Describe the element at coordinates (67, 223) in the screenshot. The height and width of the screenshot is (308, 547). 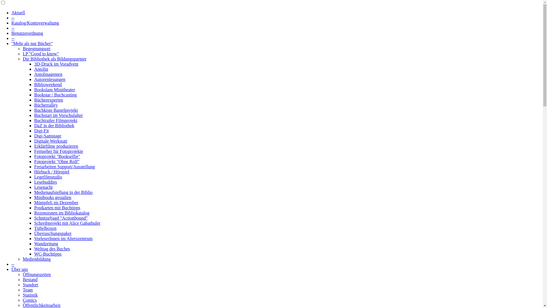
I see `Schreibprojekt mit Alice Gabathuler` at that location.